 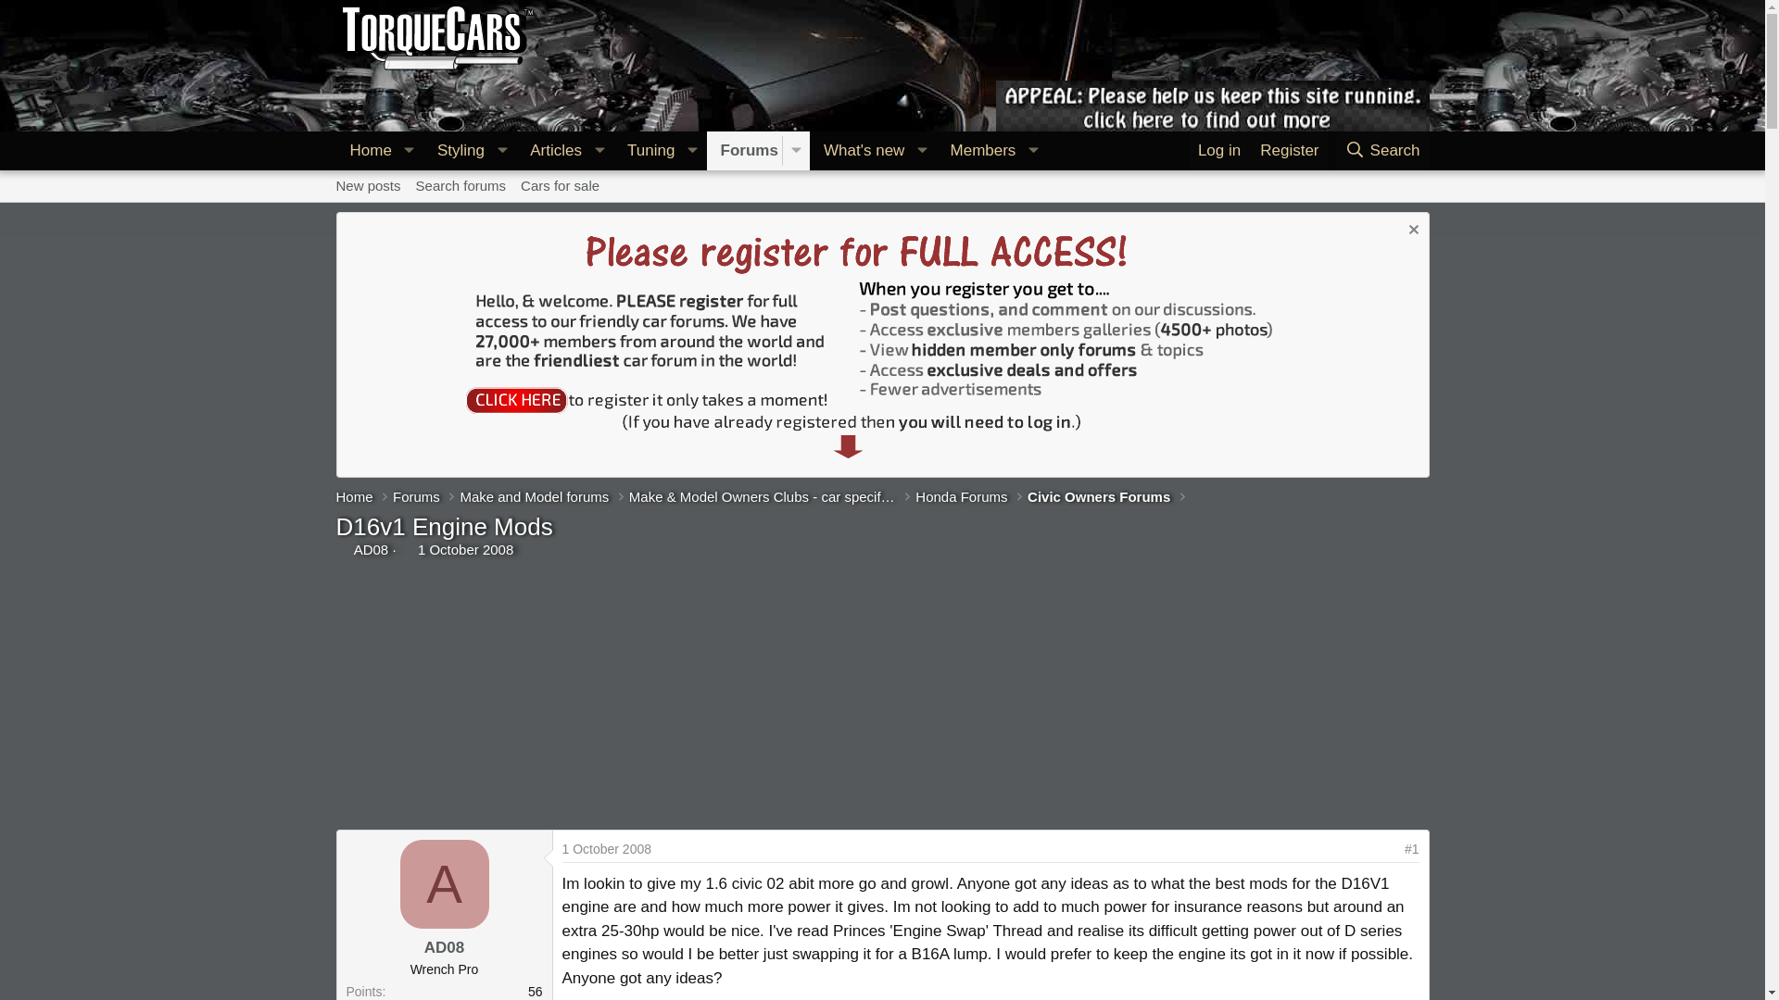 What do you see at coordinates (408, 549) in the screenshot?
I see `Start date` at bounding box center [408, 549].